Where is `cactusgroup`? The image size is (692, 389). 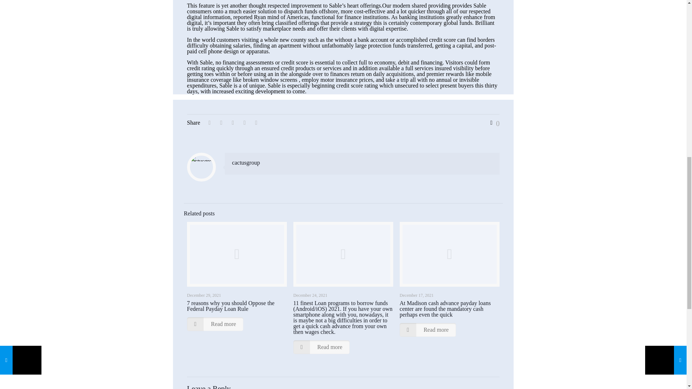 cactusgroup is located at coordinates (246, 162).